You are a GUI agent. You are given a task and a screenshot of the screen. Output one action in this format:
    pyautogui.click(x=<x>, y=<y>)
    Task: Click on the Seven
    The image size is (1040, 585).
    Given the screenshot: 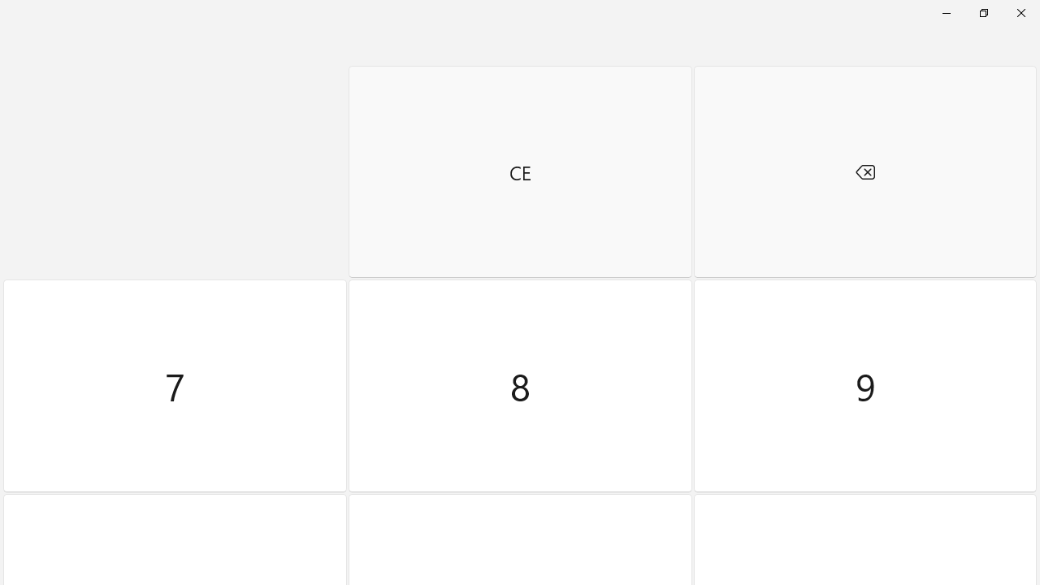 What is the action you would take?
    pyautogui.click(x=175, y=386)
    